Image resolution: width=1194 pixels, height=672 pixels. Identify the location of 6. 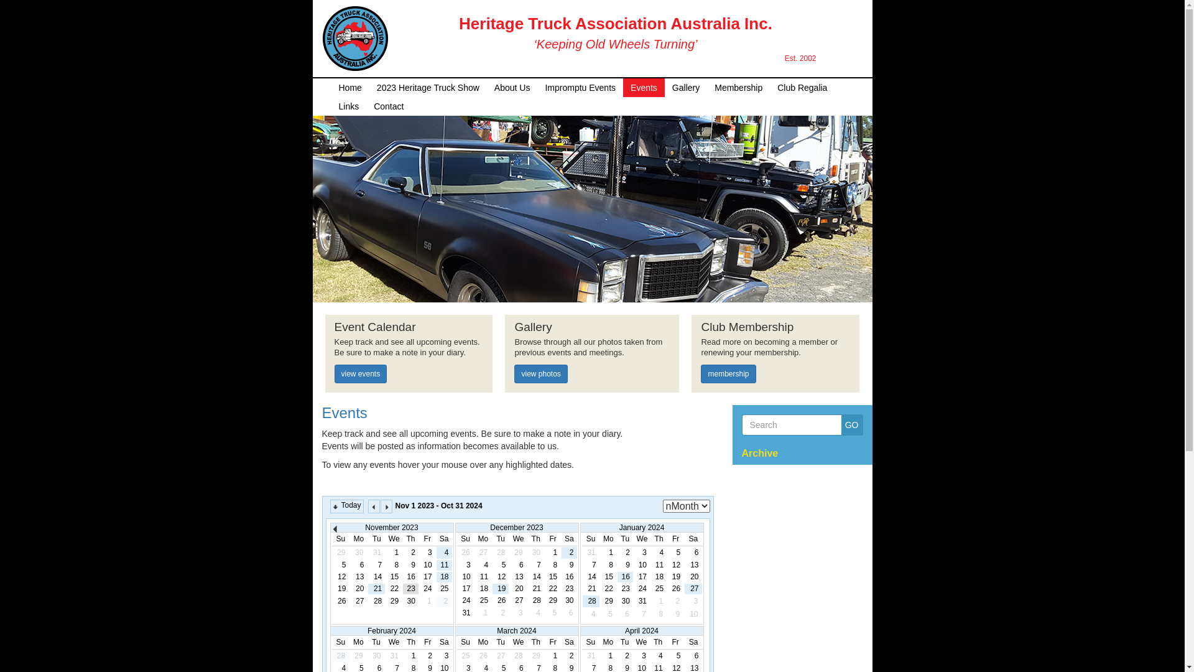
(518, 565).